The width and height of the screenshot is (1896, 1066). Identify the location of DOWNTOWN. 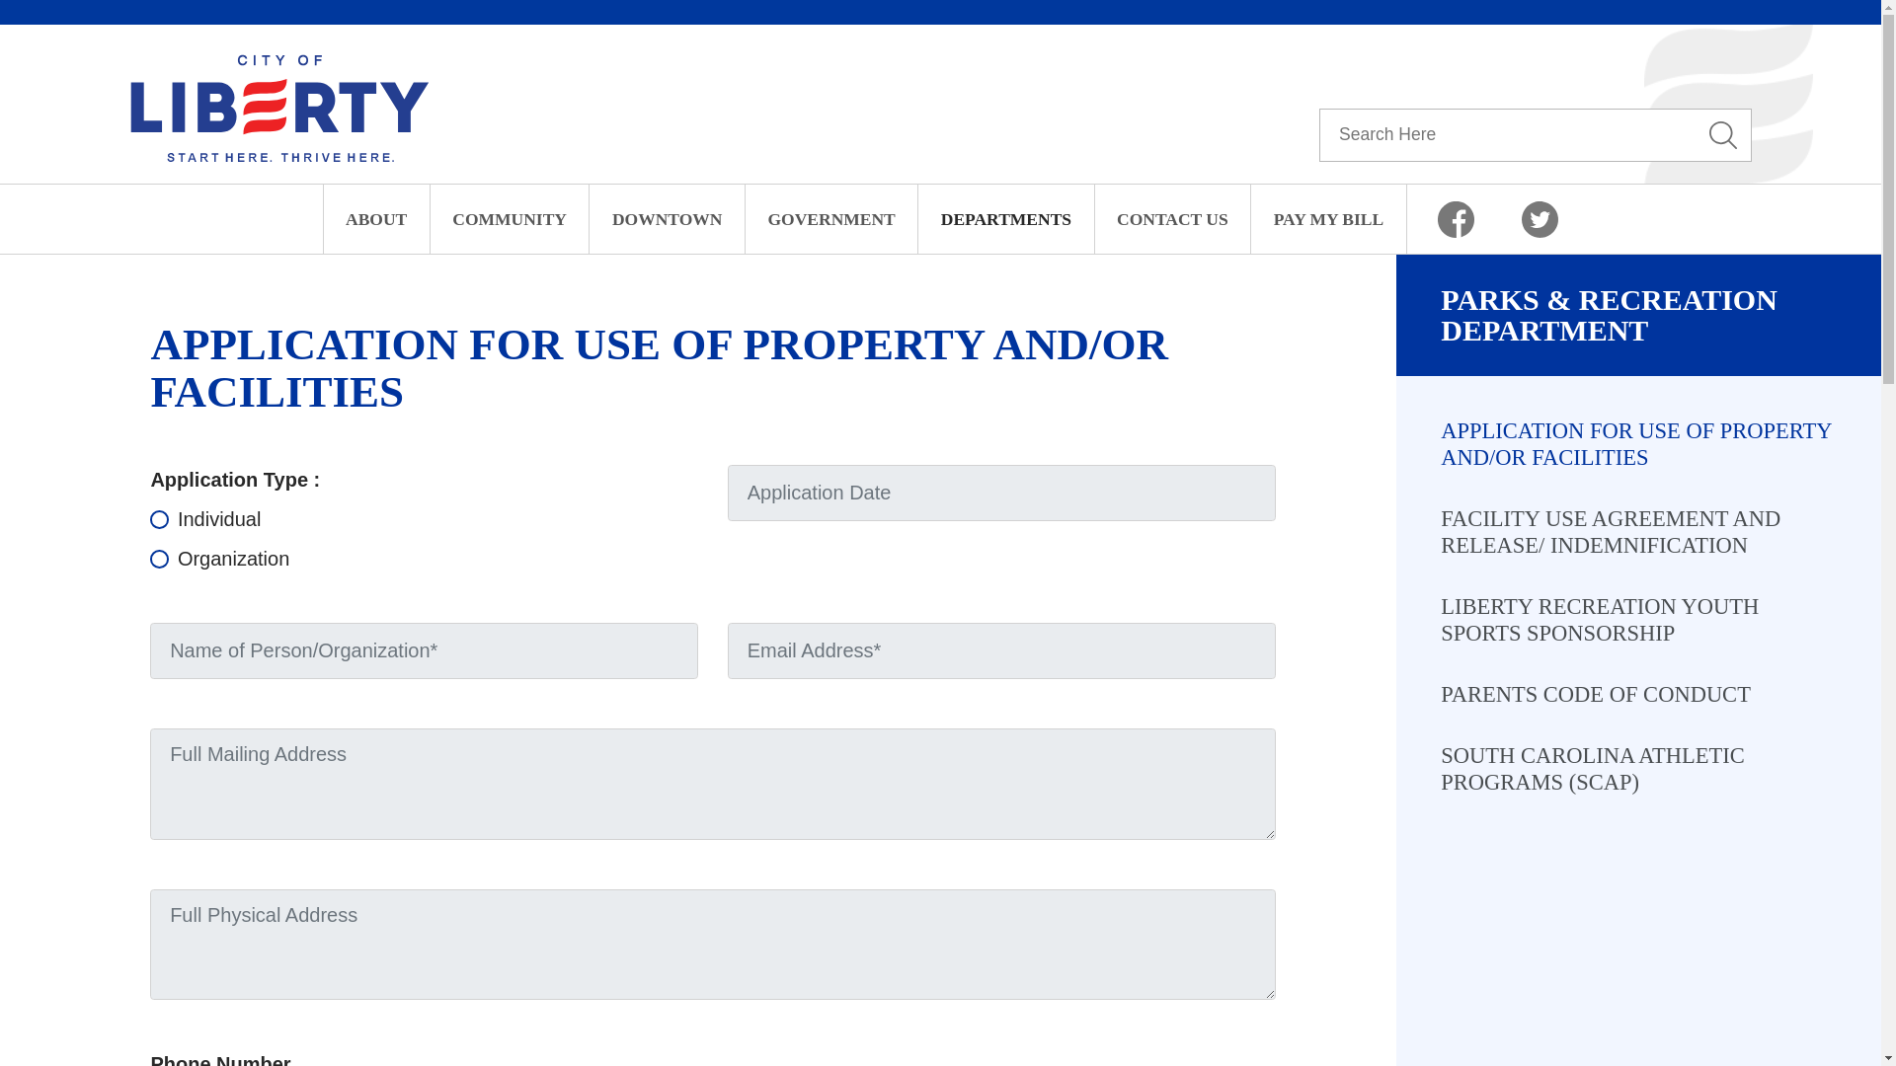
(668, 219).